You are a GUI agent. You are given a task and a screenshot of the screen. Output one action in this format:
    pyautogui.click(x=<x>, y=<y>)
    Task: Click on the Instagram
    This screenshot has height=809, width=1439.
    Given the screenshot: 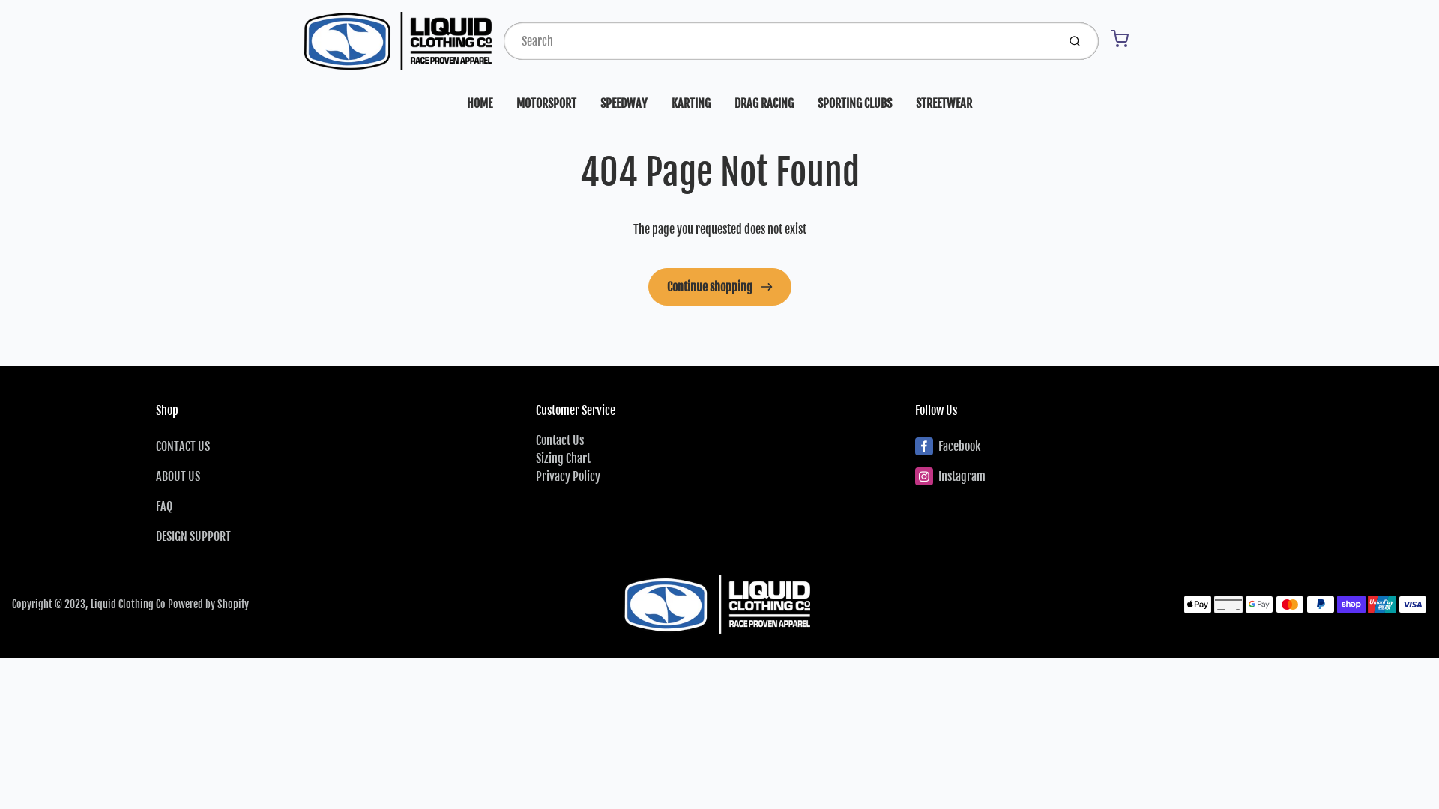 What is the action you would take?
    pyautogui.click(x=1099, y=476)
    